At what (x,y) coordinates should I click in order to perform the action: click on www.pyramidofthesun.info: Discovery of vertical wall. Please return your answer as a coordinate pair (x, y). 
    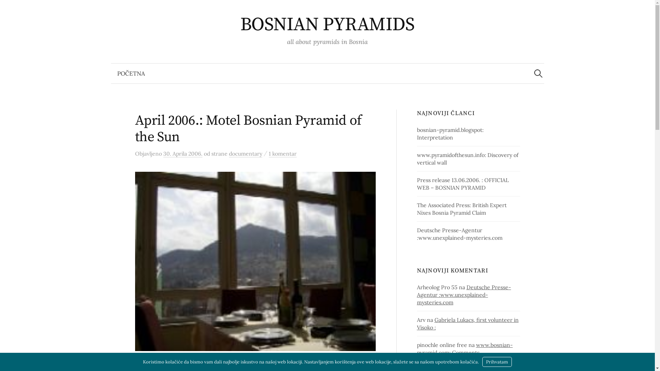
    Looking at the image, I should click on (467, 159).